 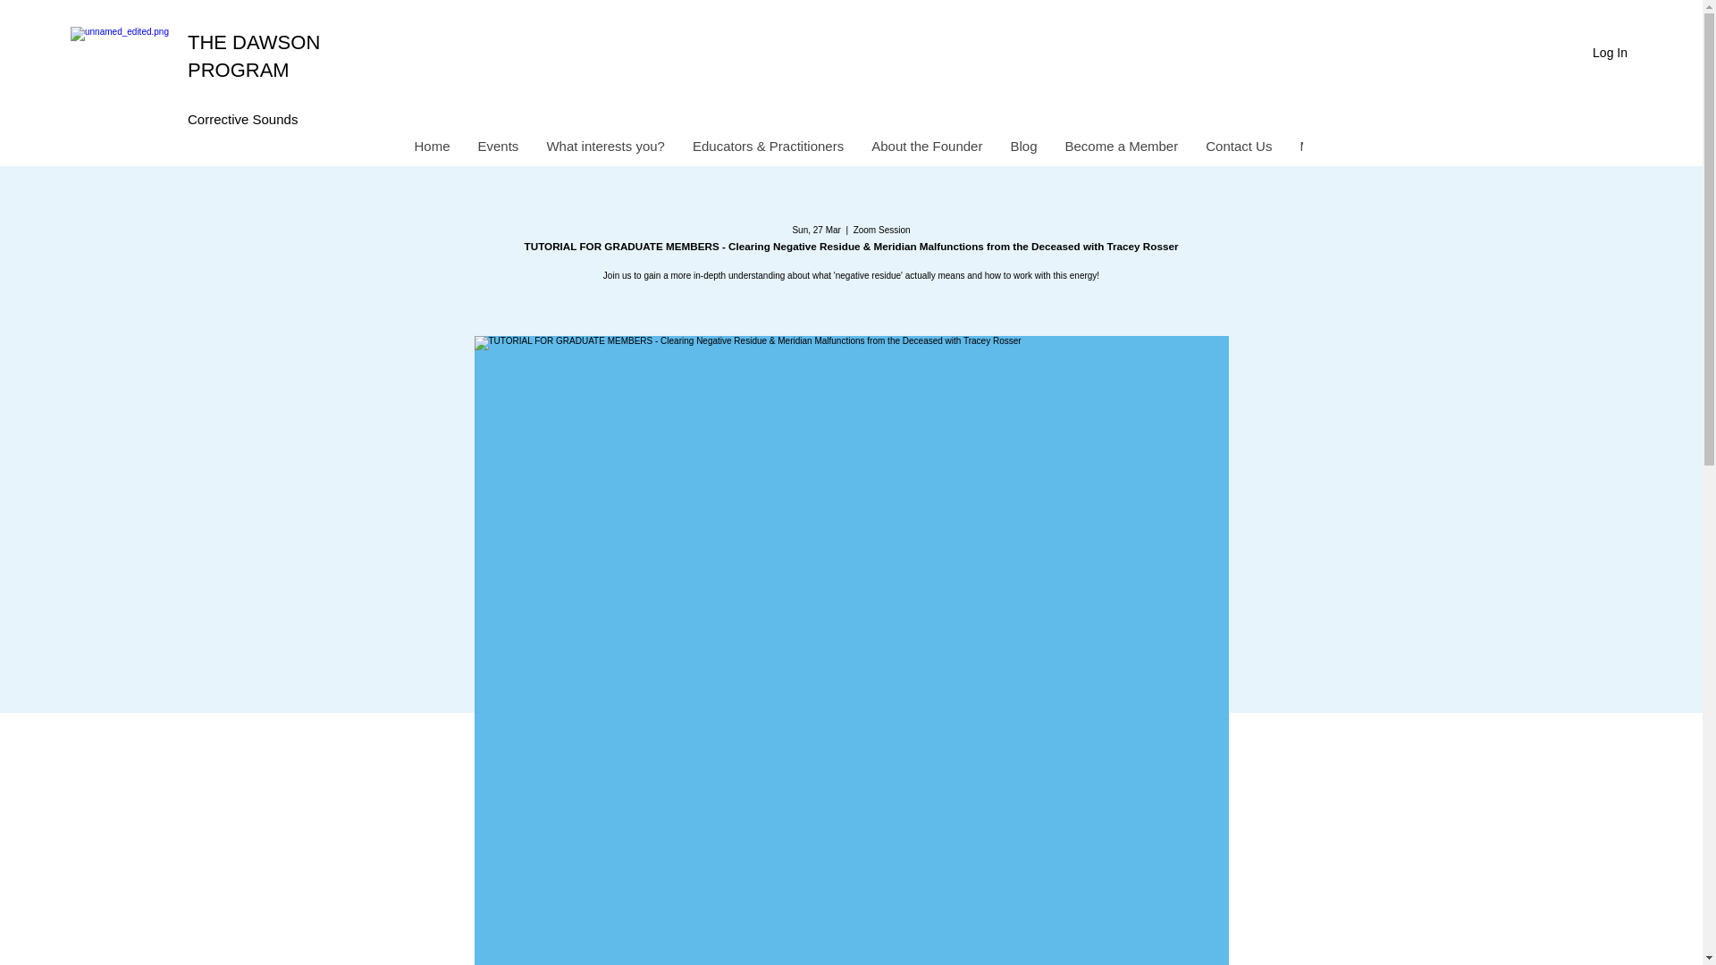 What do you see at coordinates (1238, 150) in the screenshot?
I see `Contact Us` at bounding box center [1238, 150].